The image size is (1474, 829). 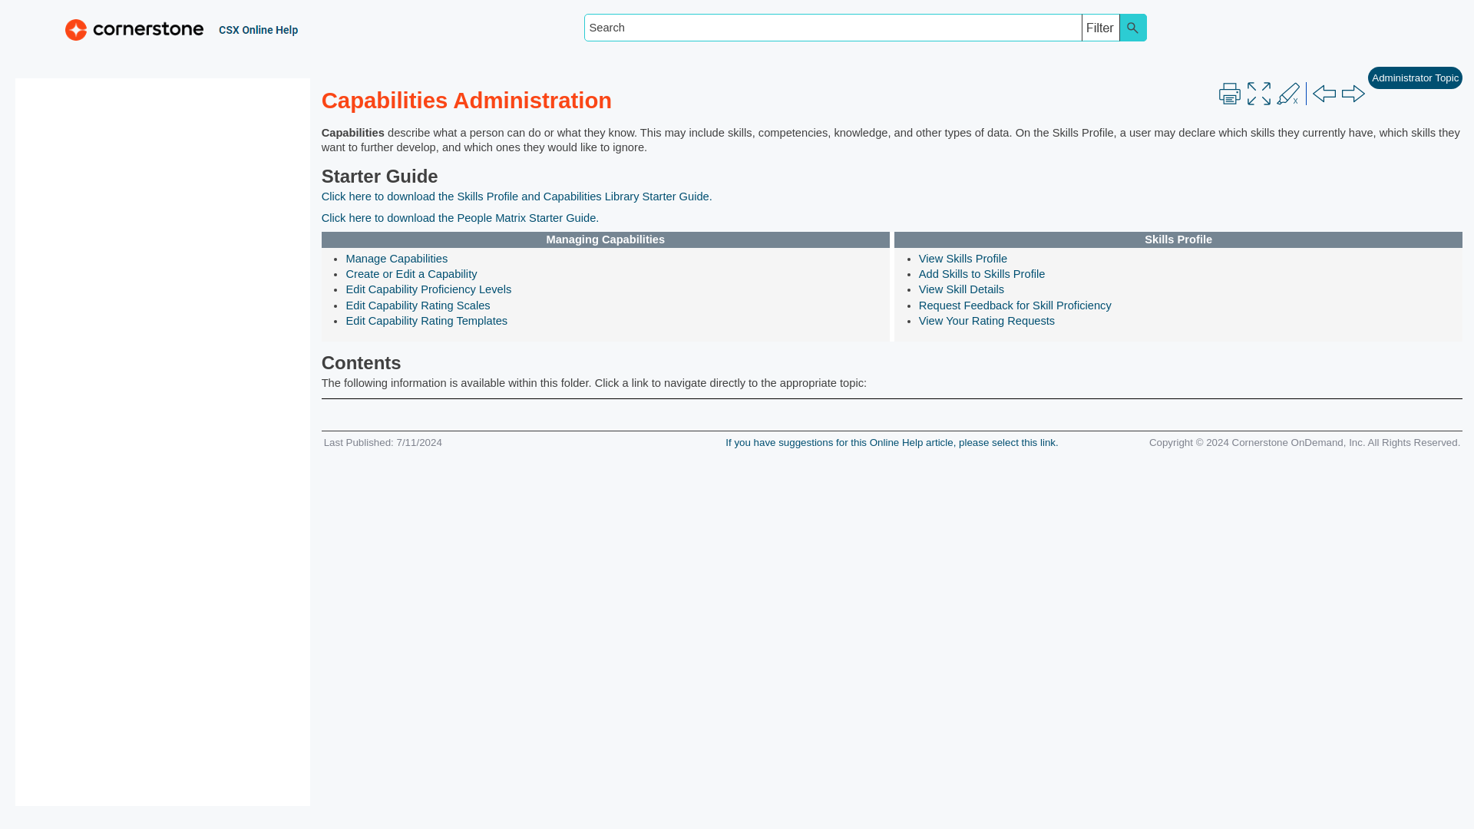 I want to click on Print, so click(x=1230, y=94).